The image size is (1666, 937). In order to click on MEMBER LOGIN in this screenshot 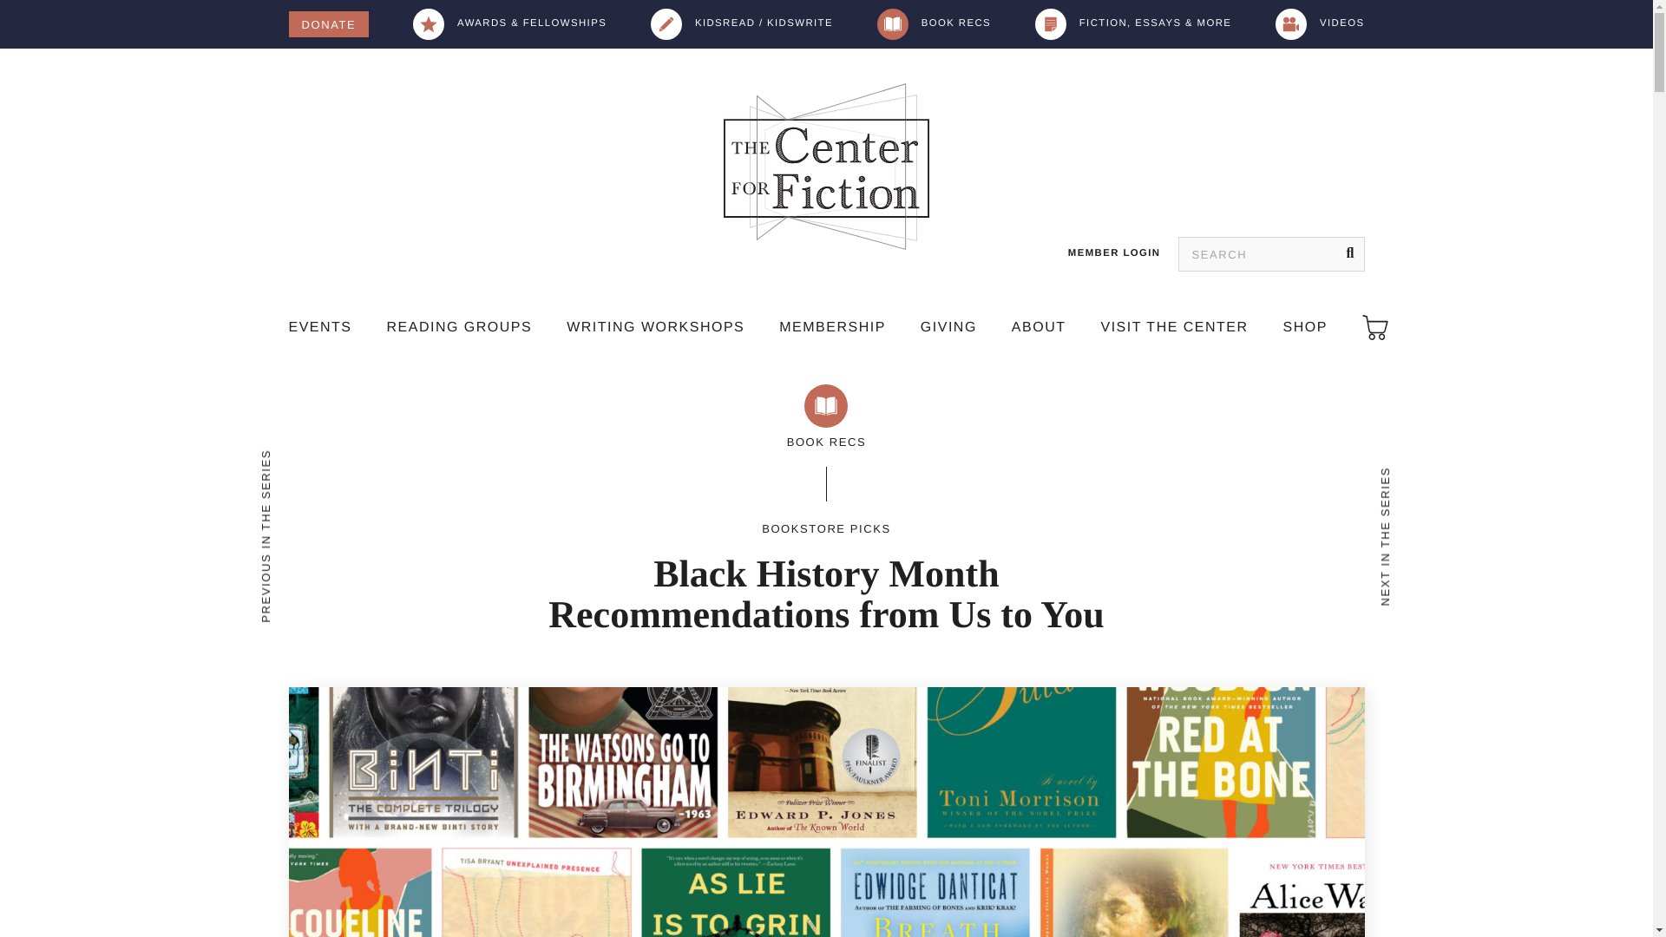, I will do `click(1114, 253)`.